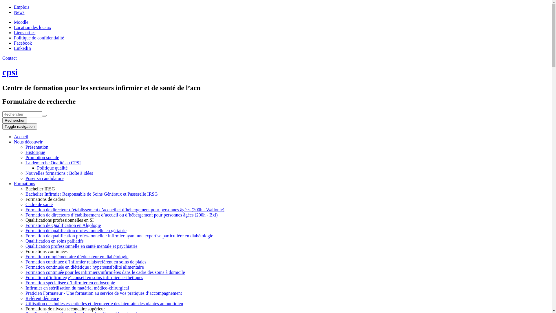 Image resolution: width=556 pixels, height=313 pixels. What do you see at coordinates (32, 27) in the screenshot?
I see `Location des locaux` at bounding box center [32, 27].